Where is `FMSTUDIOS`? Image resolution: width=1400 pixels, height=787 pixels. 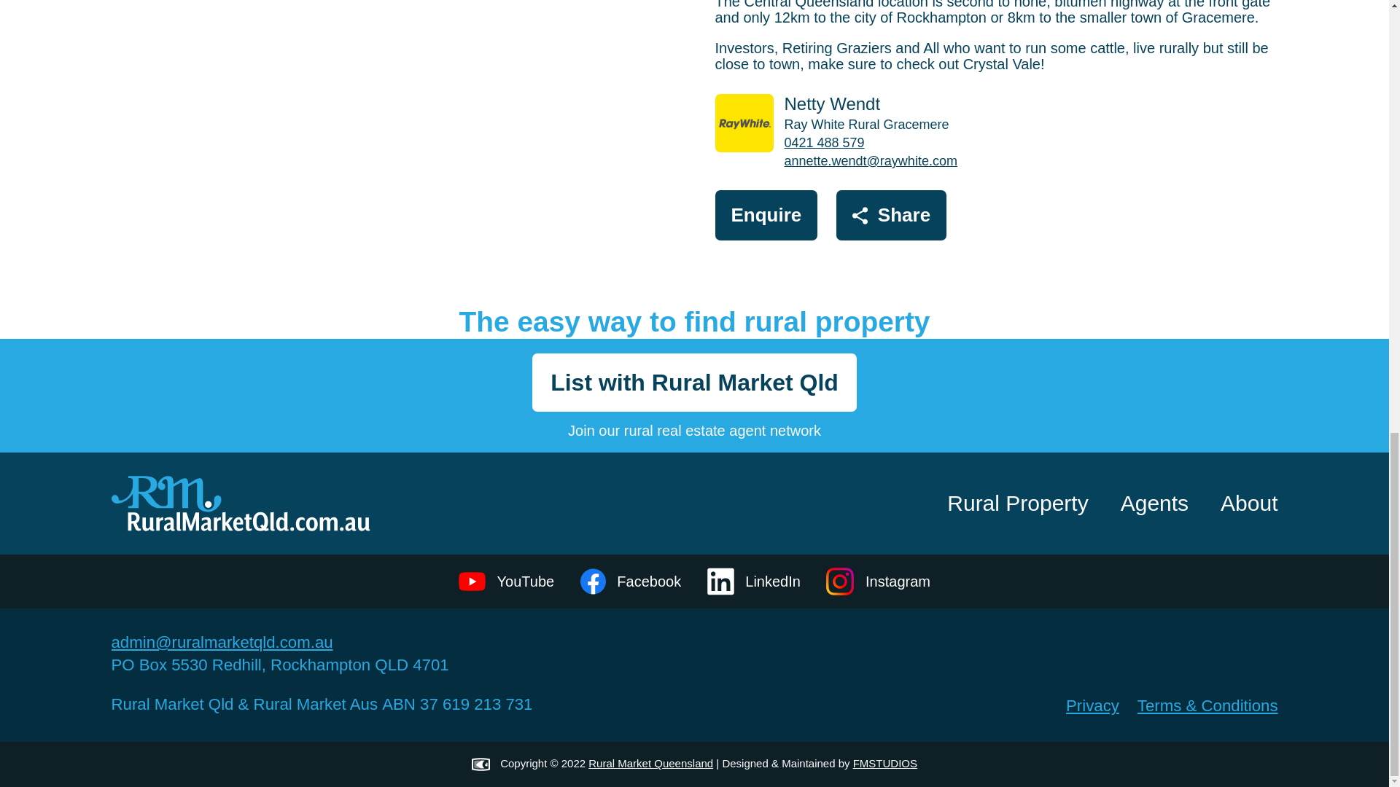
FMSTUDIOS is located at coordinates (884, 763).